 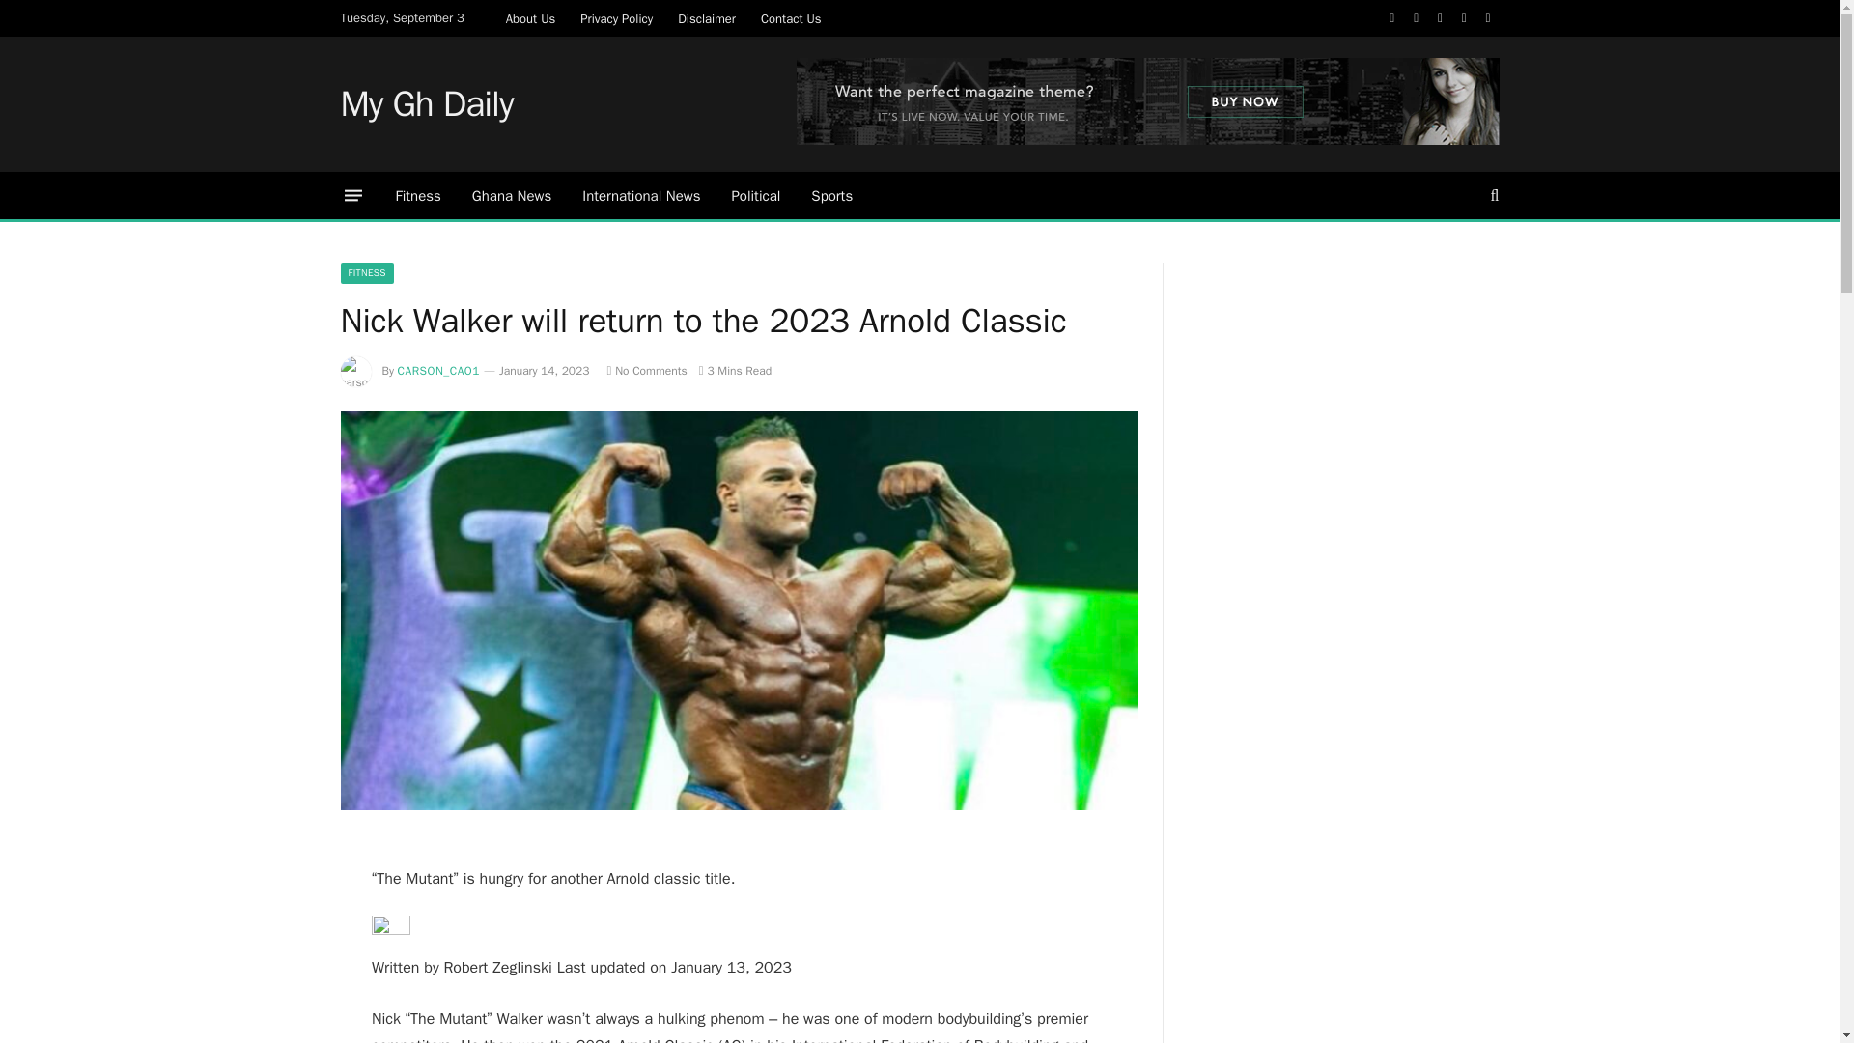 What do you see at coordinates (426, 104) in the screenshot?
I see `My Gh Daily ` at bounding box center [426, 104].